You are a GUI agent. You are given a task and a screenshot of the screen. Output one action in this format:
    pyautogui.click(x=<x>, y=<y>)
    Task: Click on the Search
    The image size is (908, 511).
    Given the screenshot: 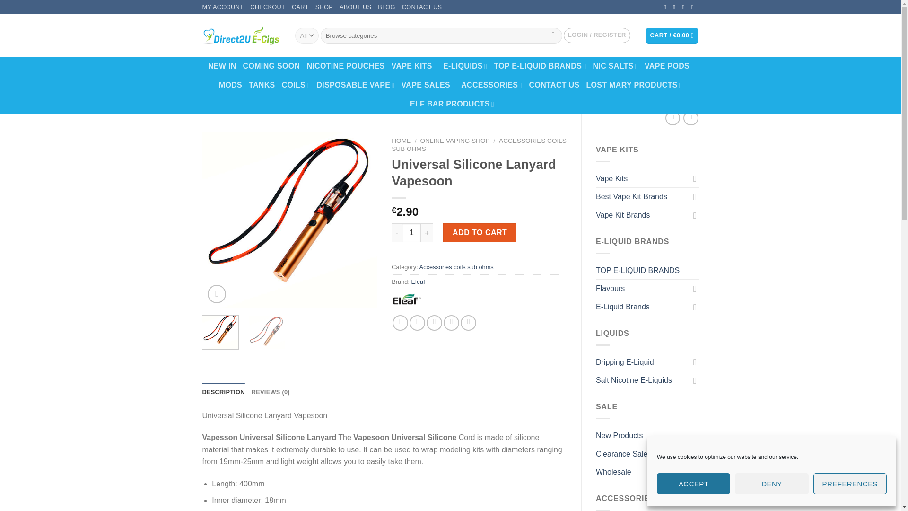 What is the action you would take?
    pyautogui.click(x=553, y=36)
    